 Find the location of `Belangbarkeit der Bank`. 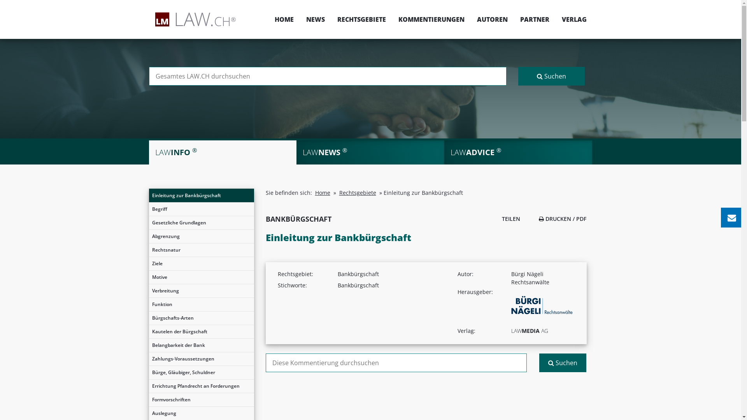

Belangbarkeit der Bank is located at coordinates (201, 345).